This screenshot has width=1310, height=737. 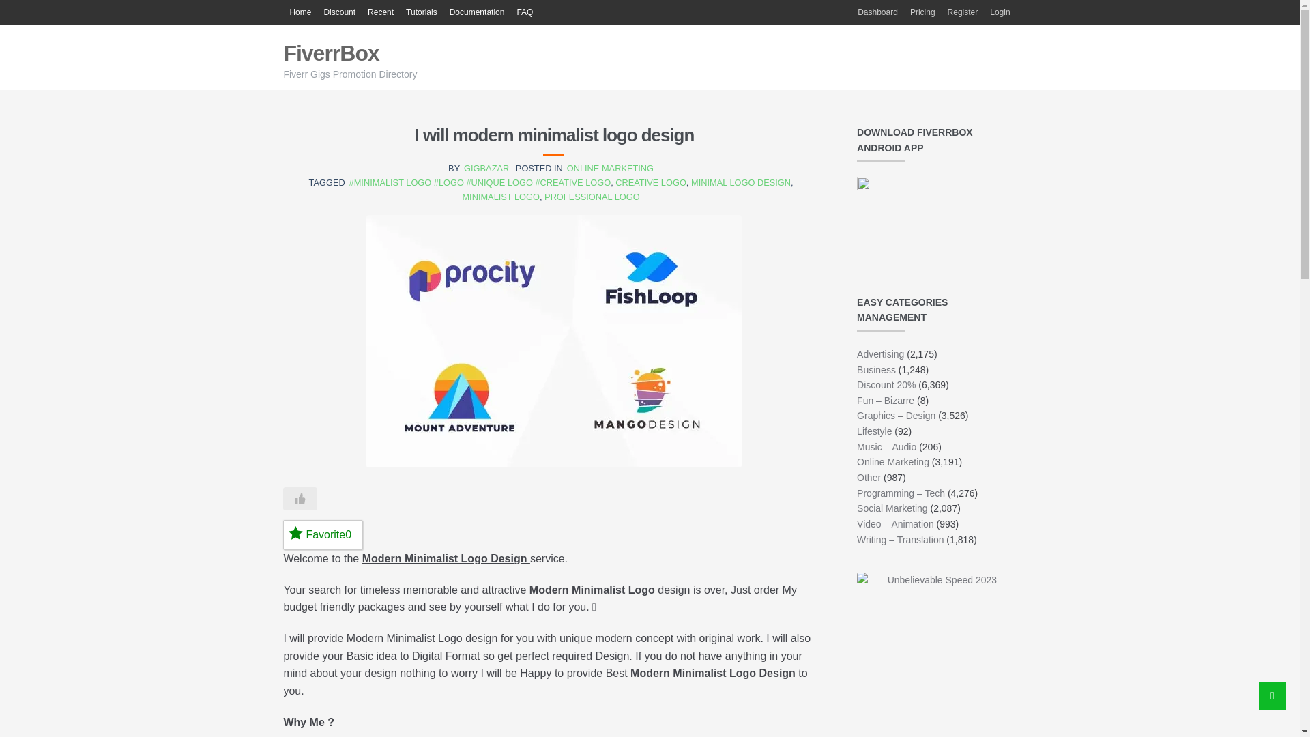 What do you see at coordinates (300, 12) in the screenshot?
I see `Directory` at bounding box center [300, 12].